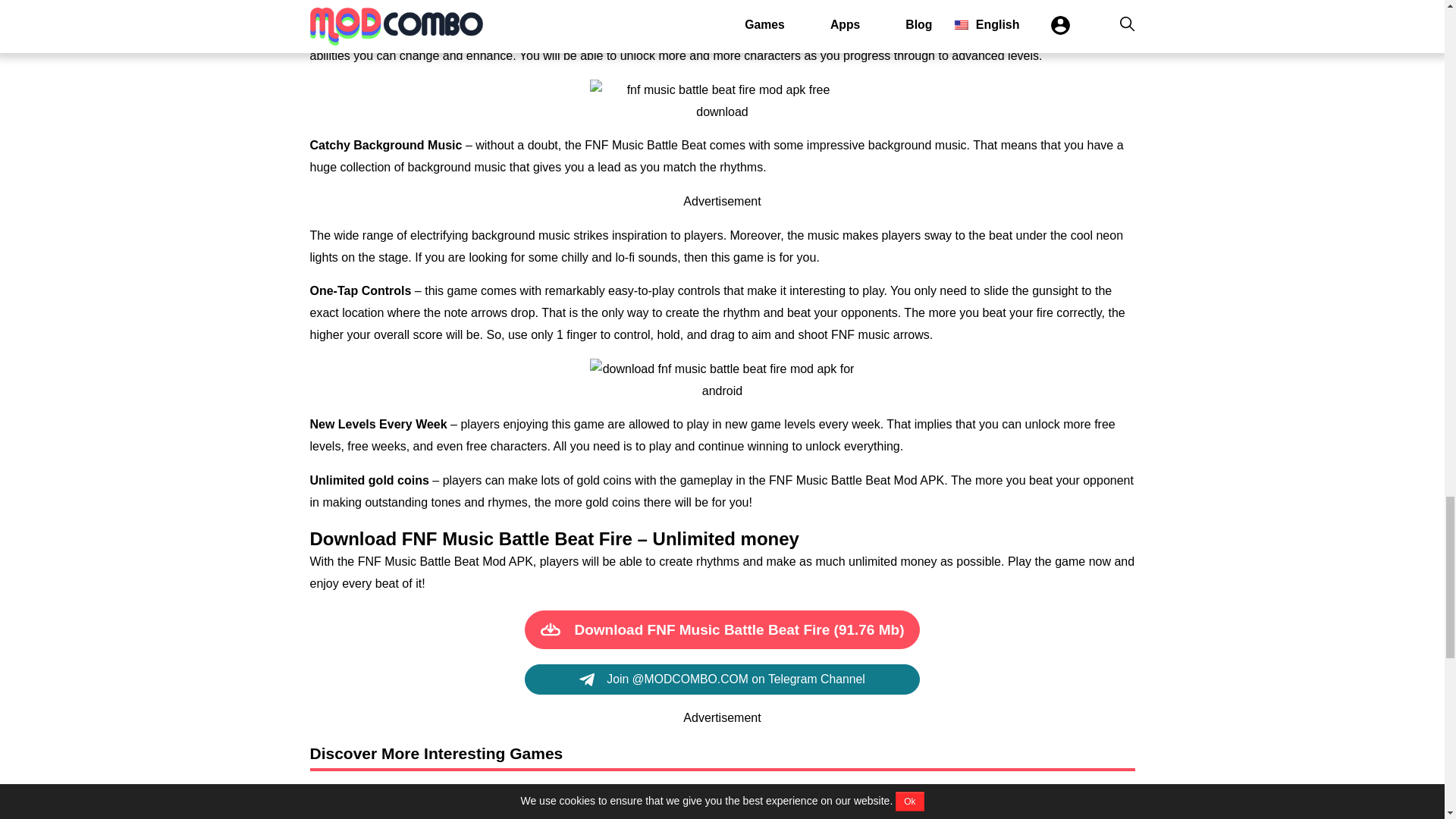 This screenshot has width=1456, height=819. Describe the element at coordinates (722, 102) in the screenshot. I see `fnf music battle beat fire mod apk free download` at that location.